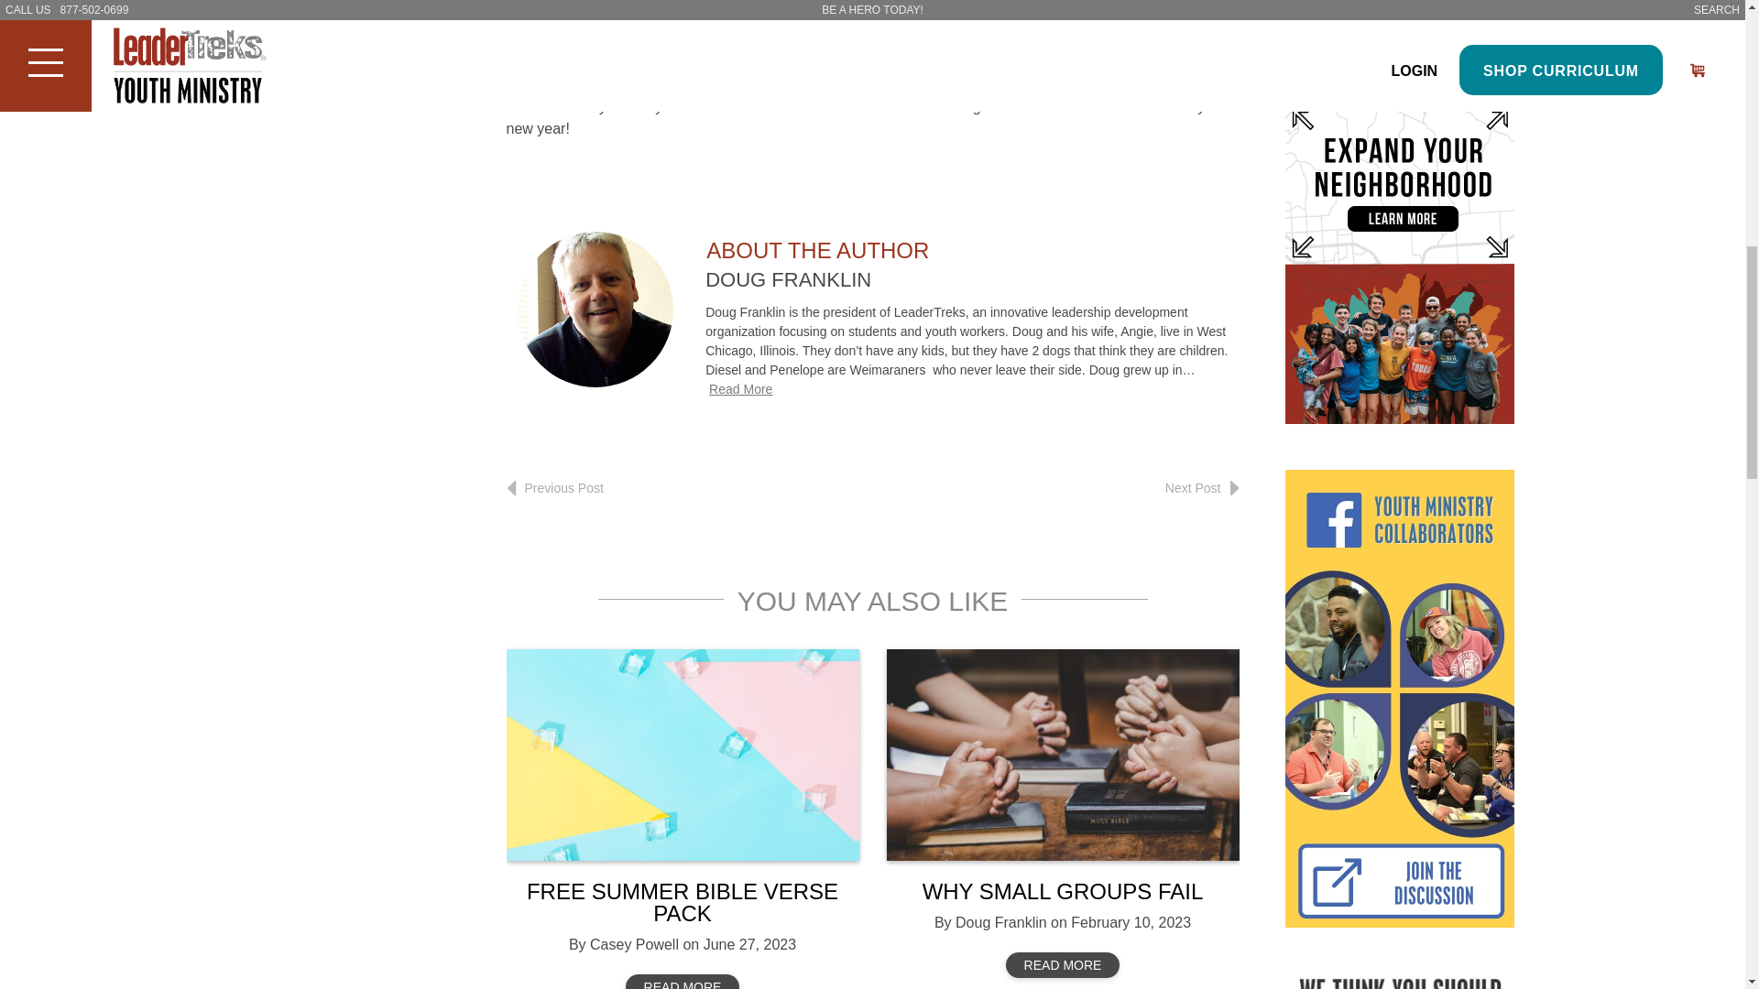 The image size is (1759, 989). I want to click on Next Post, so click(1202, 487).